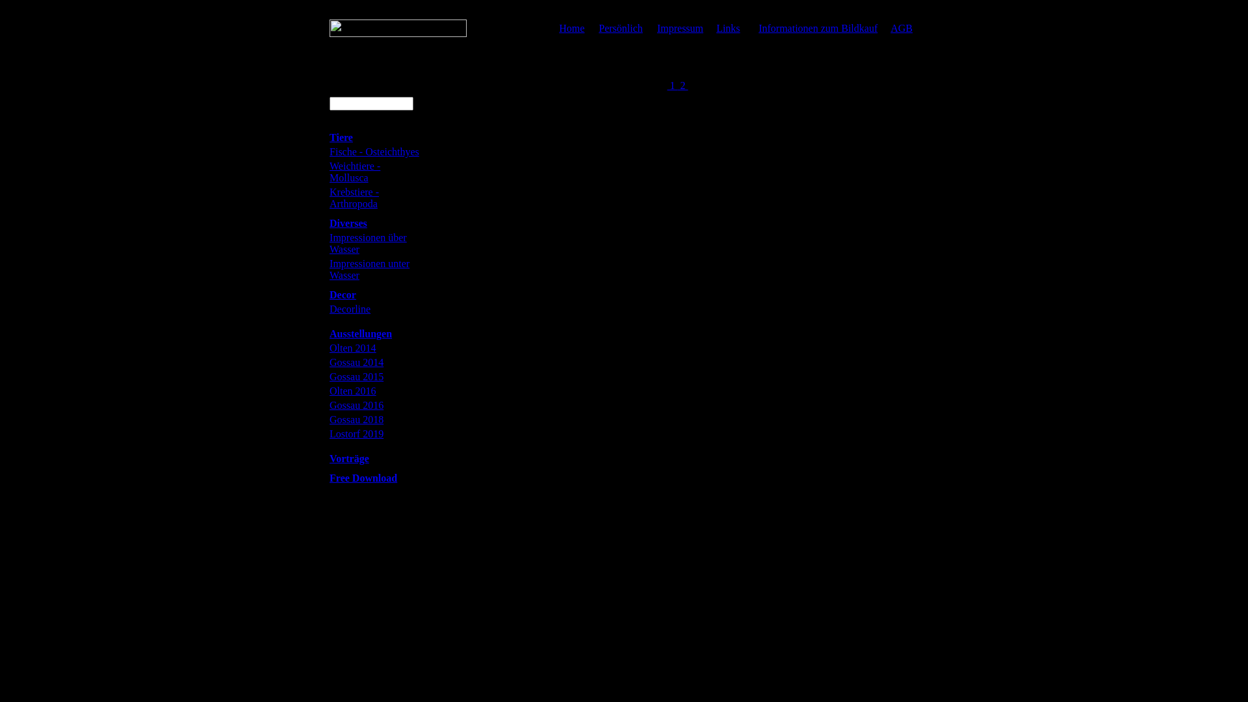 This screenshot has width=1248, height=702. What do you see at coordinates (356, 420) in the screenshot?
I see `Gossau 2018` at bounding box center [356, 420].